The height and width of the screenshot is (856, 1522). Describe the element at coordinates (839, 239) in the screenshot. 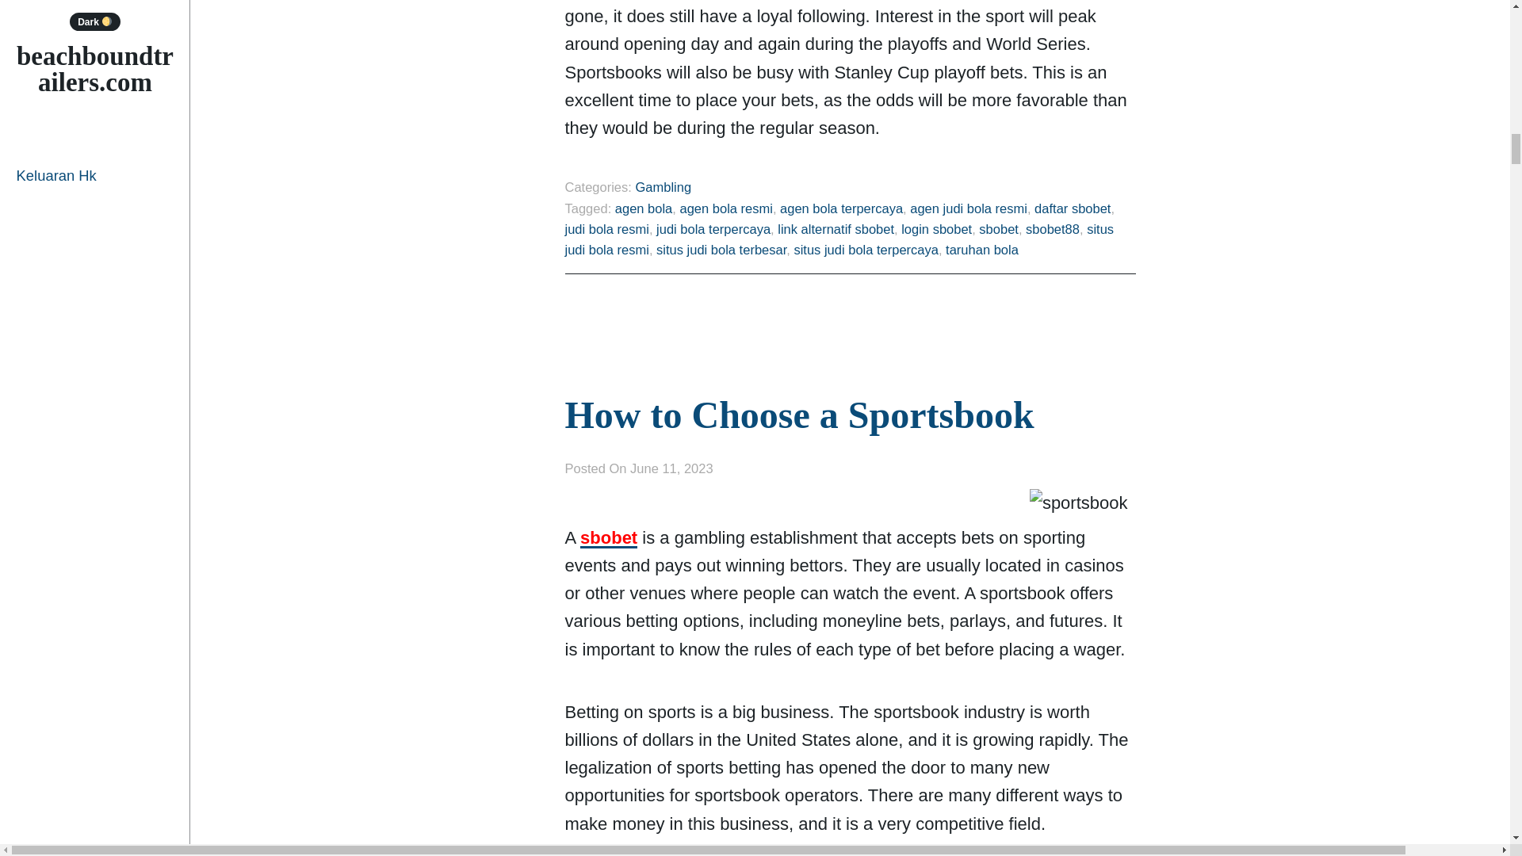

I see `situs judi bola resmi` at that location.